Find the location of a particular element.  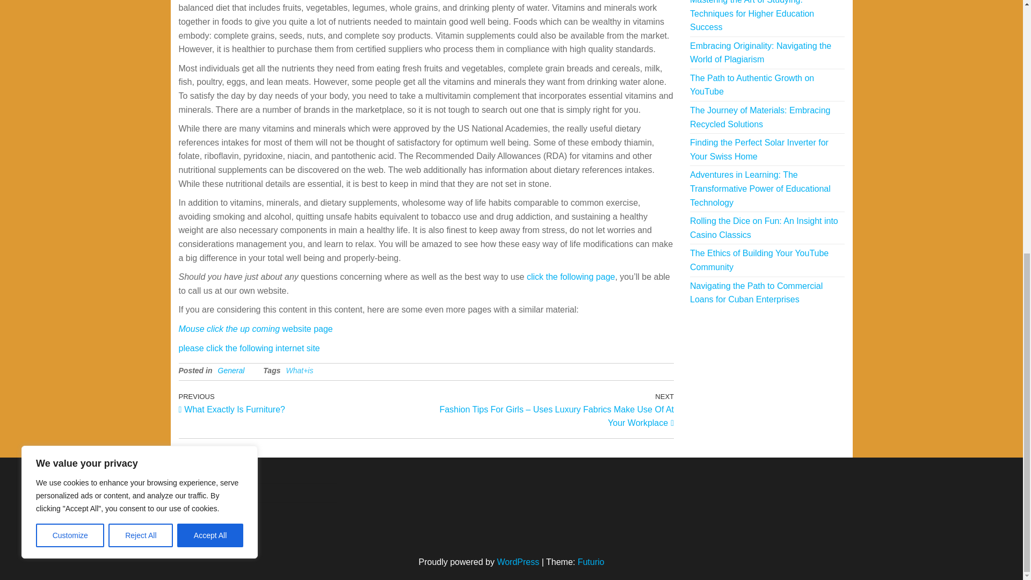

please click the following internet site is located at coordinates (70, 89).